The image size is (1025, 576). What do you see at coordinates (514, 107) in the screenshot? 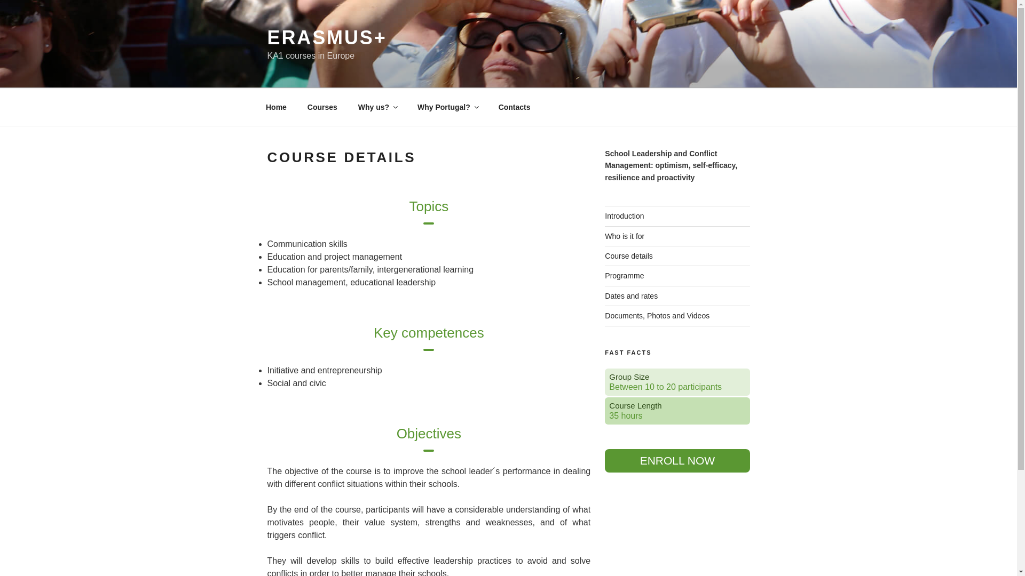
I see `Contacts` at bounding box center [514, 107].